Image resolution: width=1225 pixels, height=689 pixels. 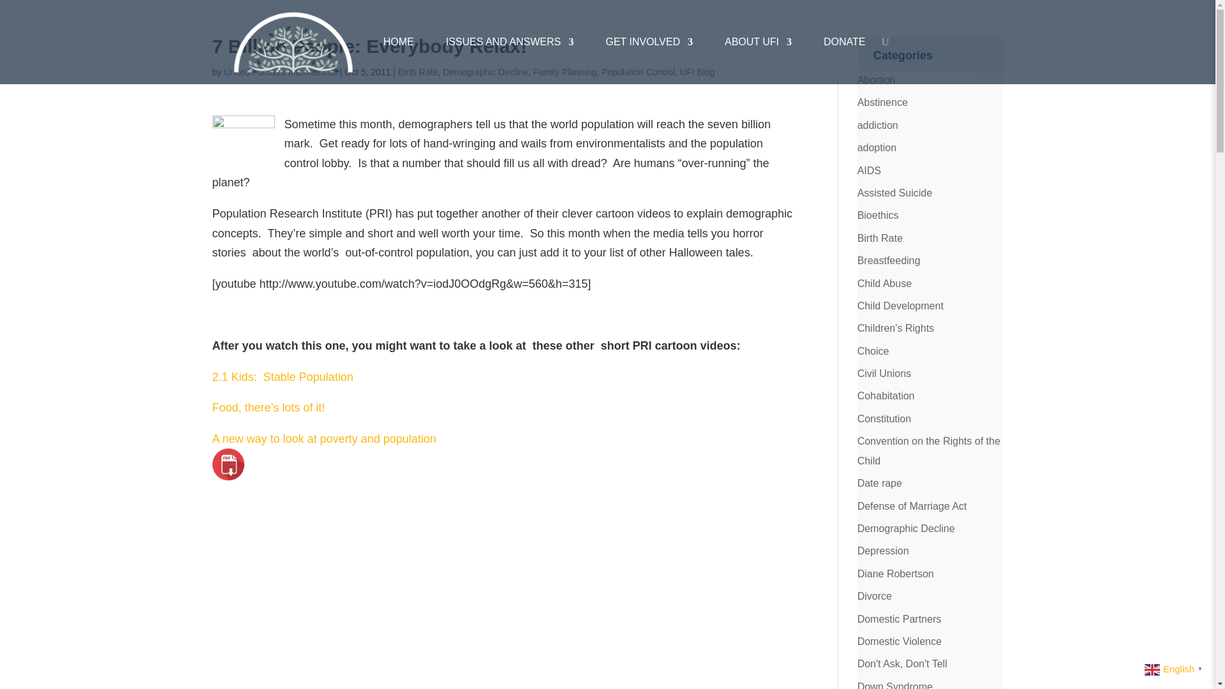 What do you see at coordinates (228, 464) in the screenshot?
I see `Export to PDF` at bounding box center [228, 464].